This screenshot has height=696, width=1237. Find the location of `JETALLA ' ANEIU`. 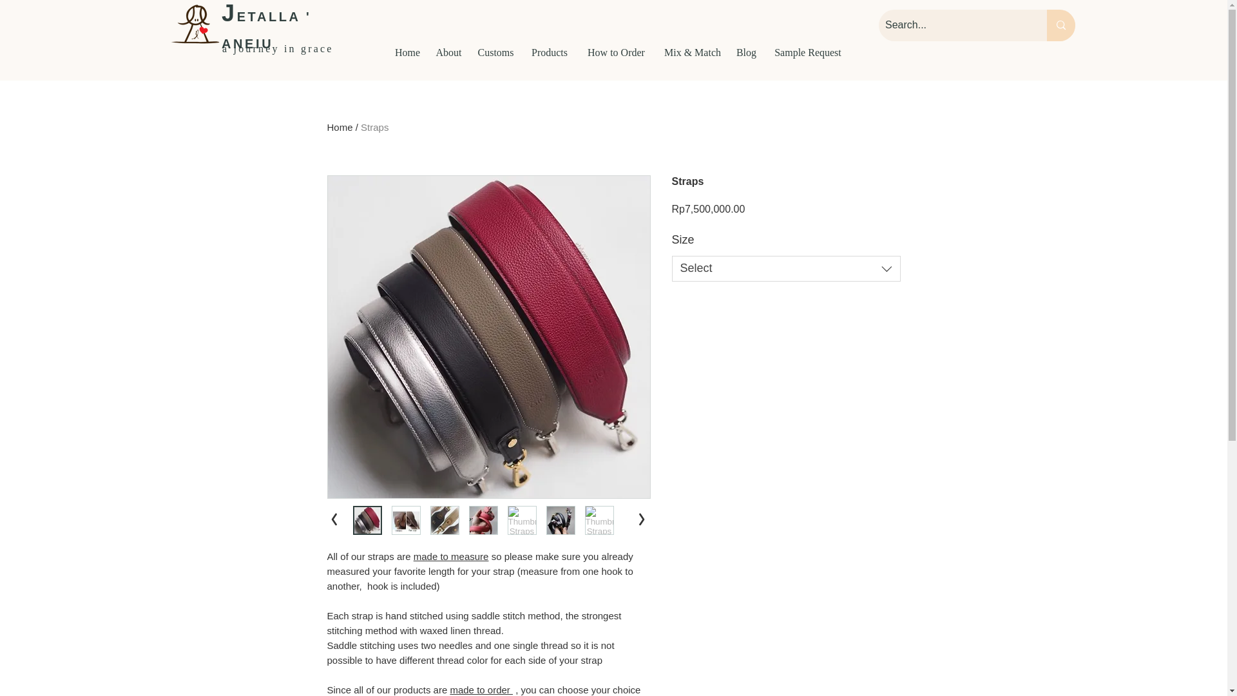

JETALLA ' ANEIU is located at coordinates (266, 27).